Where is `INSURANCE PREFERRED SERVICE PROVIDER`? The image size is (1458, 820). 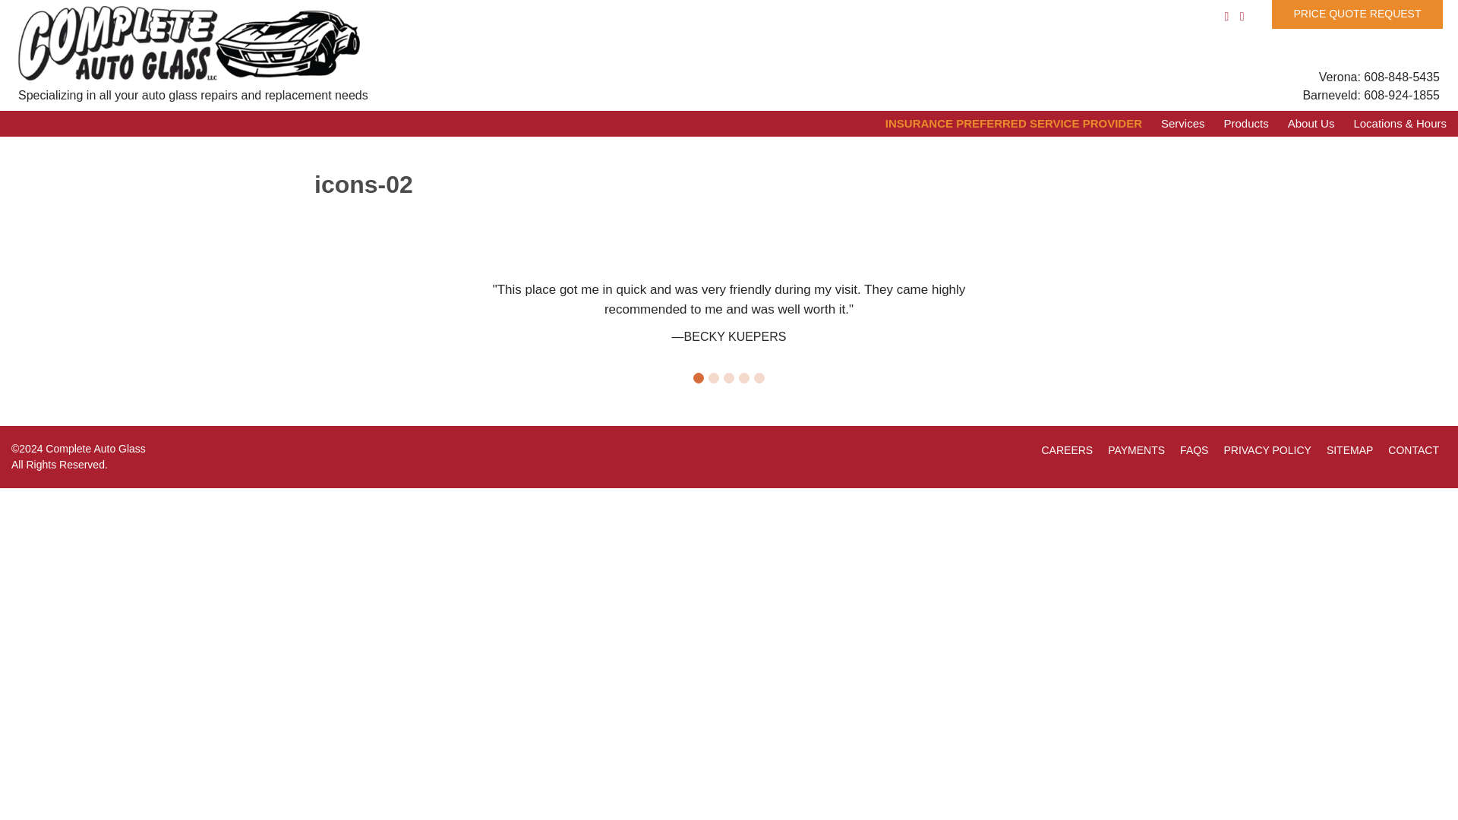
INSURANCE PREFERRED SERVICE PROVIDER is located at coordinates (1004, 124).